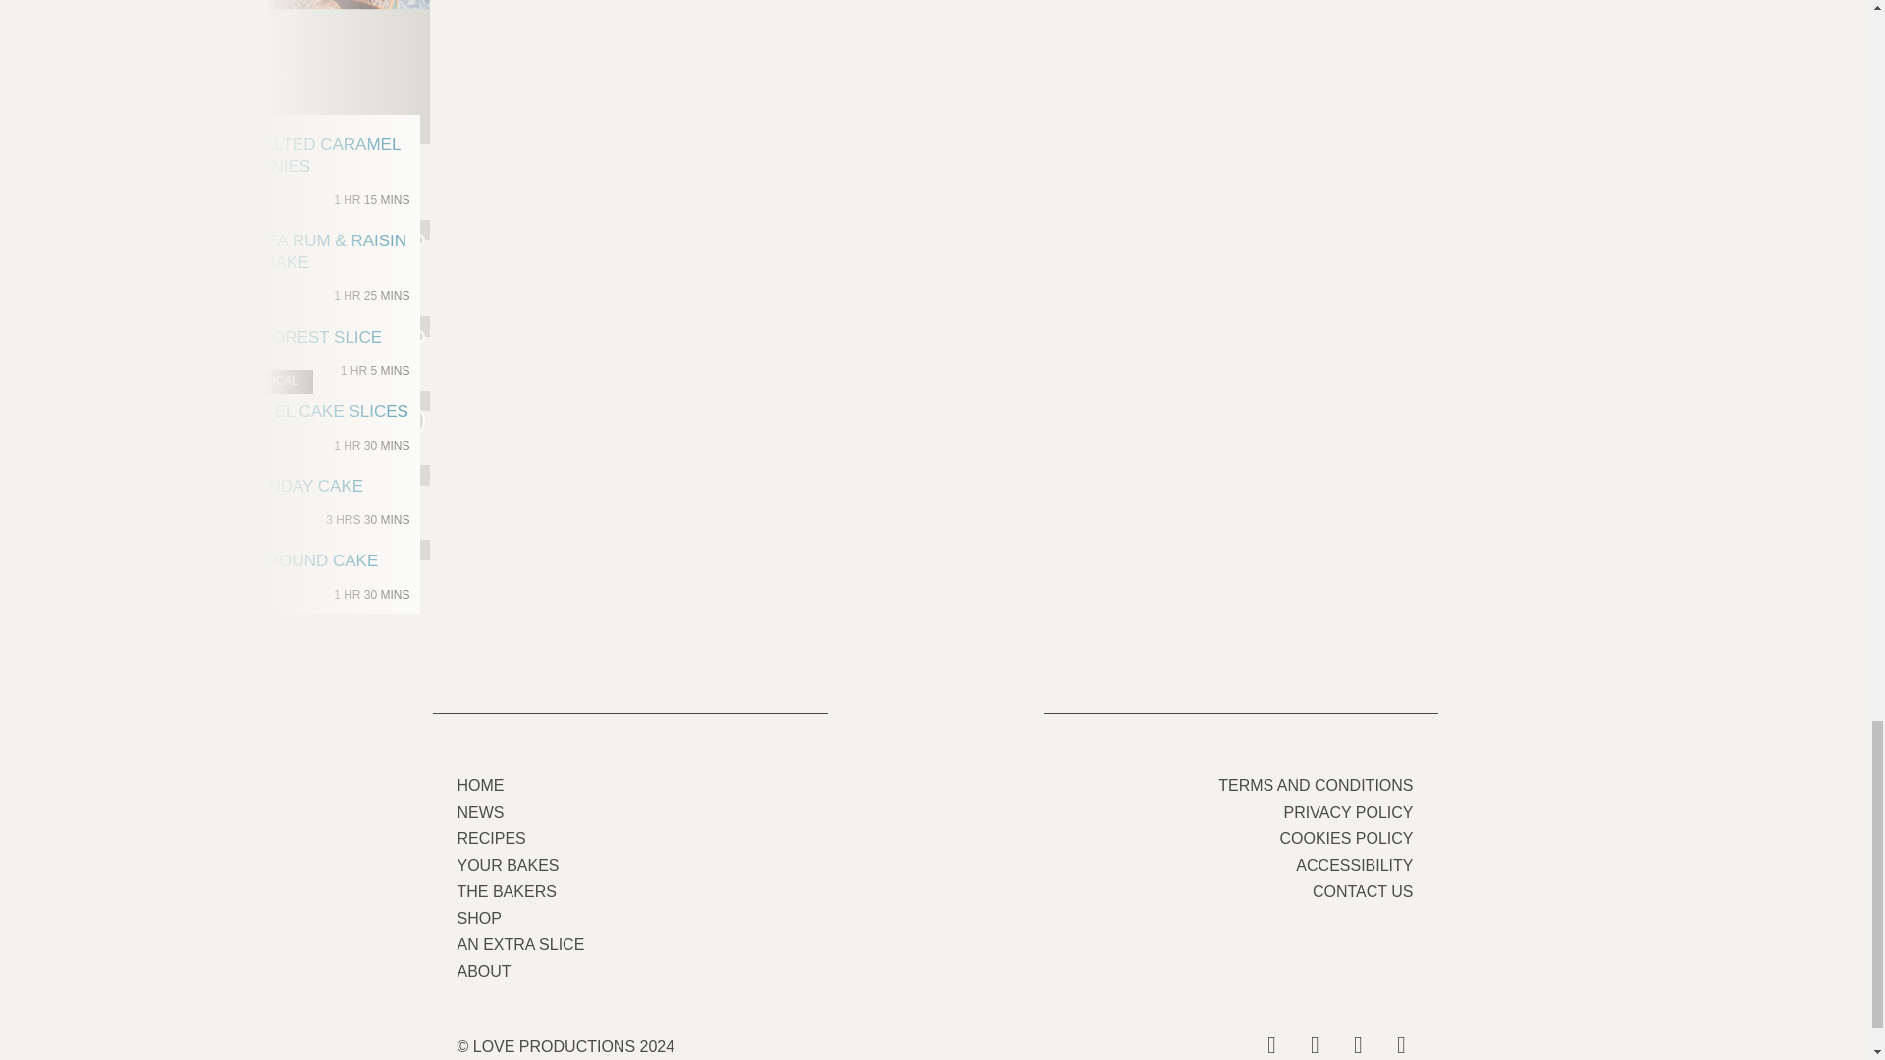 The width and height of the screenshot is (1885, 1060). I want to click on RECIPES, so click(264, 577).